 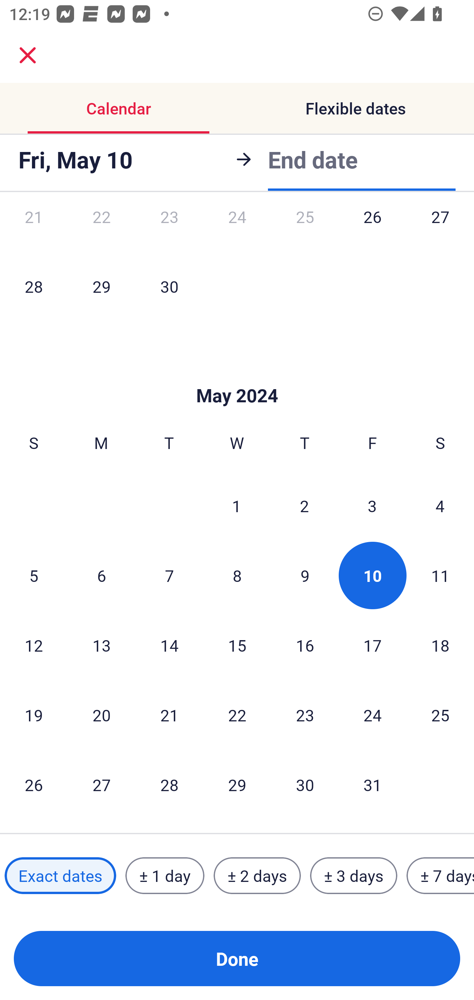 I want to click on Exact dates, so click(x=60, y=875).